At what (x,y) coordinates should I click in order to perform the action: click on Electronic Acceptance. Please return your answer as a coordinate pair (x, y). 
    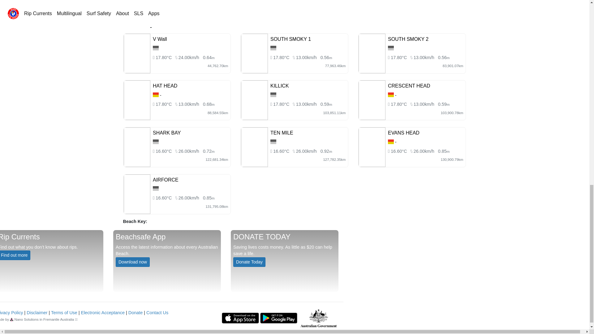
    Looking at the image, I should click on (103, 313).